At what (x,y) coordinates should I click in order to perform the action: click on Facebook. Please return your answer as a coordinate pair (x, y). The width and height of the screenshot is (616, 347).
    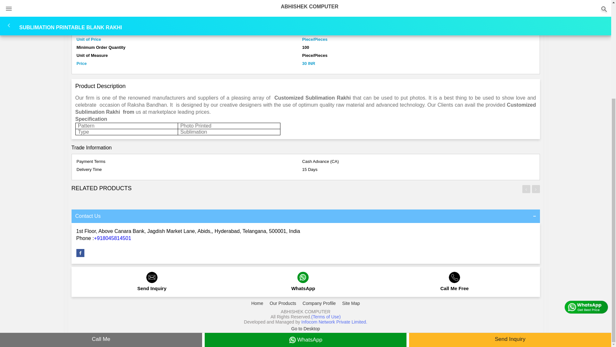
    Looking at the image, I should click on (80, 255).